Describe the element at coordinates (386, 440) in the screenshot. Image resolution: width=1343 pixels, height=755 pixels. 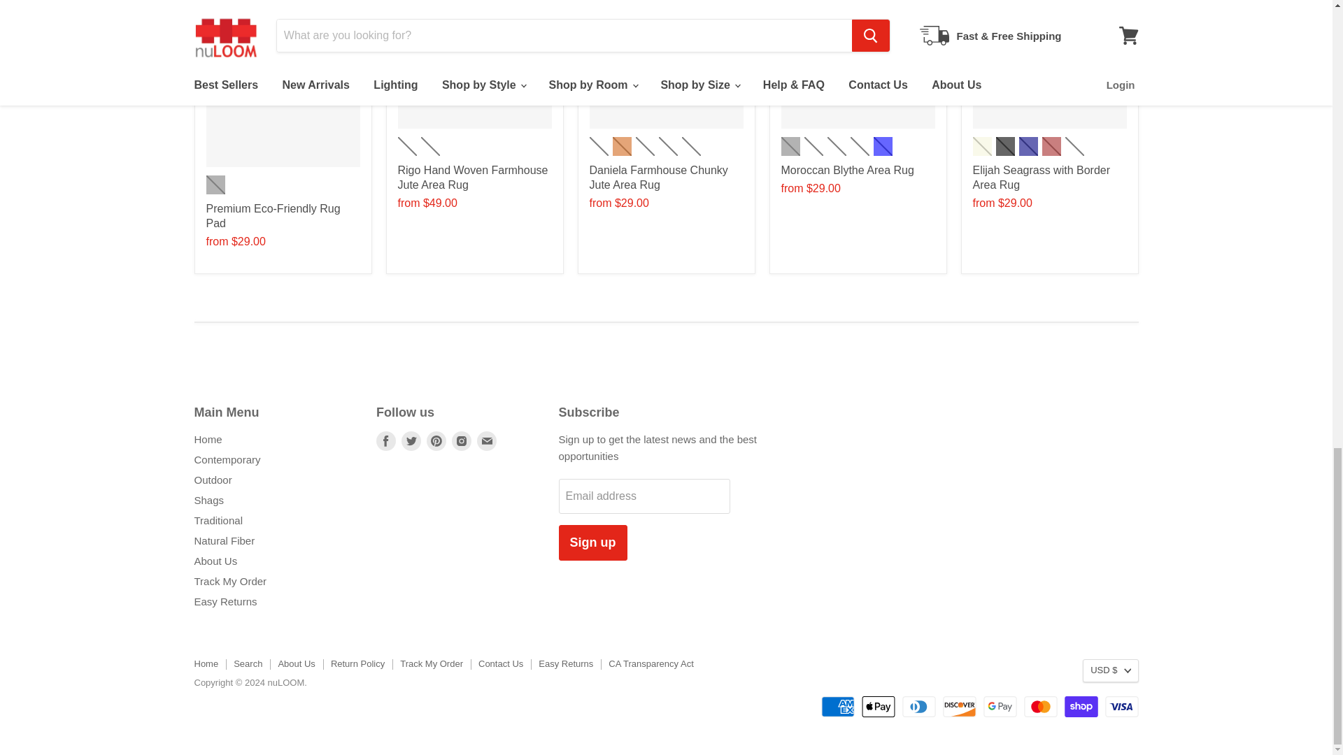
I see `Facebook` at that location.